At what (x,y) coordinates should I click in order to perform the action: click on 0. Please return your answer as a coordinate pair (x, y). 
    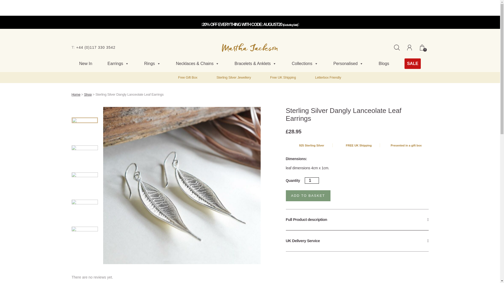
    Looking at the image, I should click on (422, 47).